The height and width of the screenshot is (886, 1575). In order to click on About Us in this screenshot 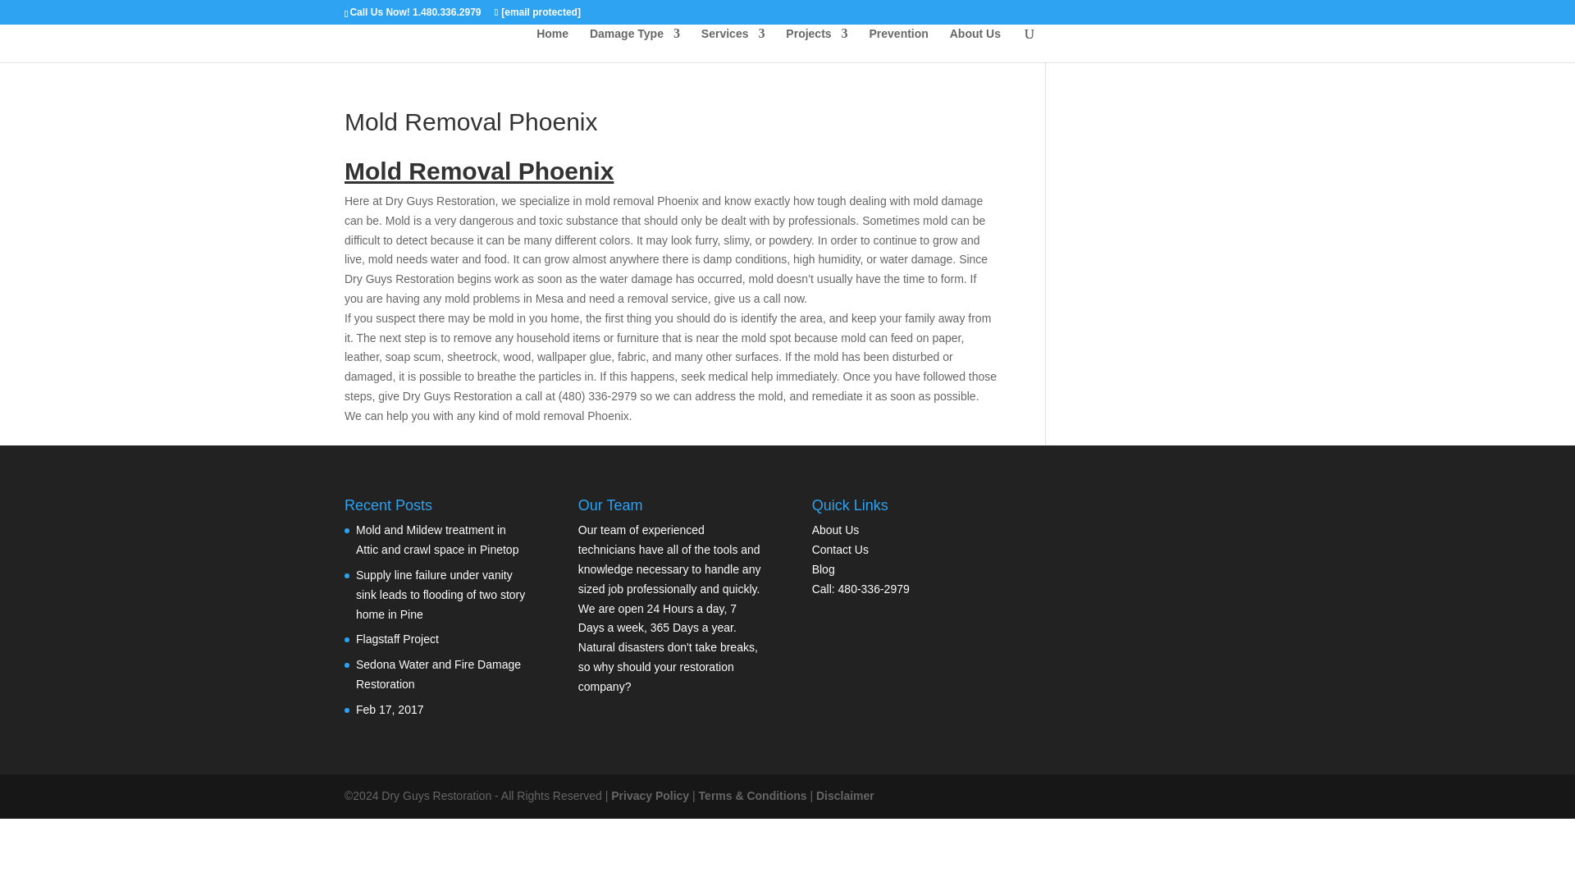, I will do `click(975, 44)`.